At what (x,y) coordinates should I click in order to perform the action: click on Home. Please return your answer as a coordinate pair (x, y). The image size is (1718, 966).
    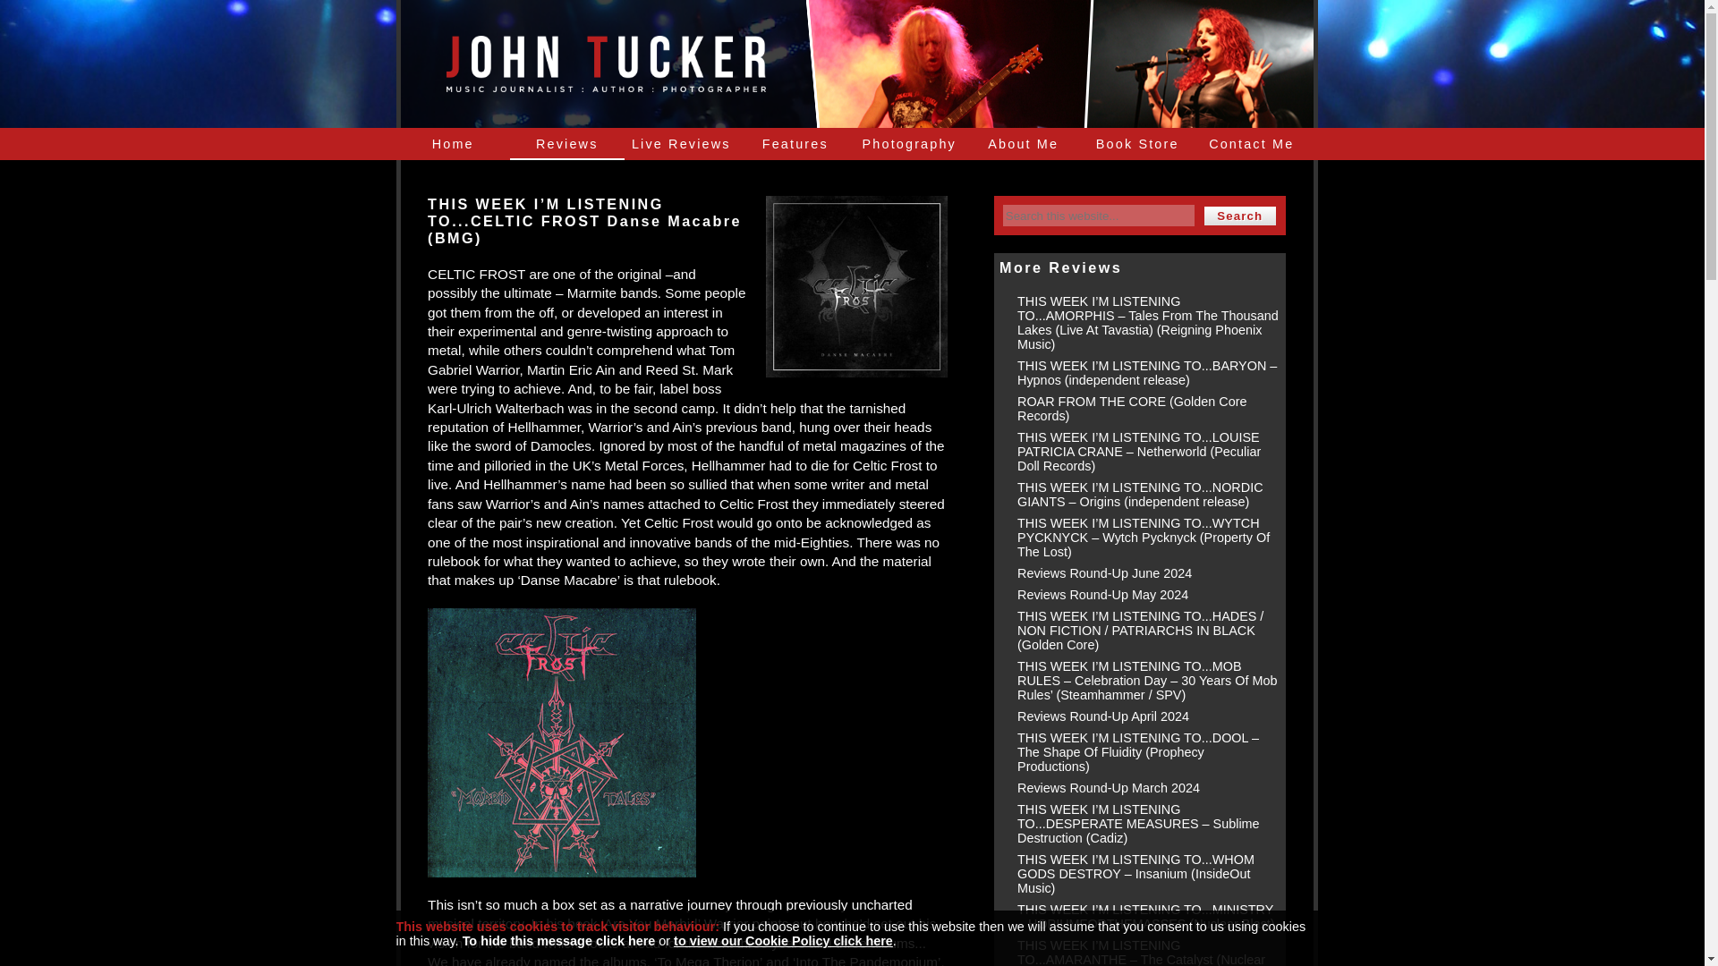
    Looking at the image, I should click on (453, 143).